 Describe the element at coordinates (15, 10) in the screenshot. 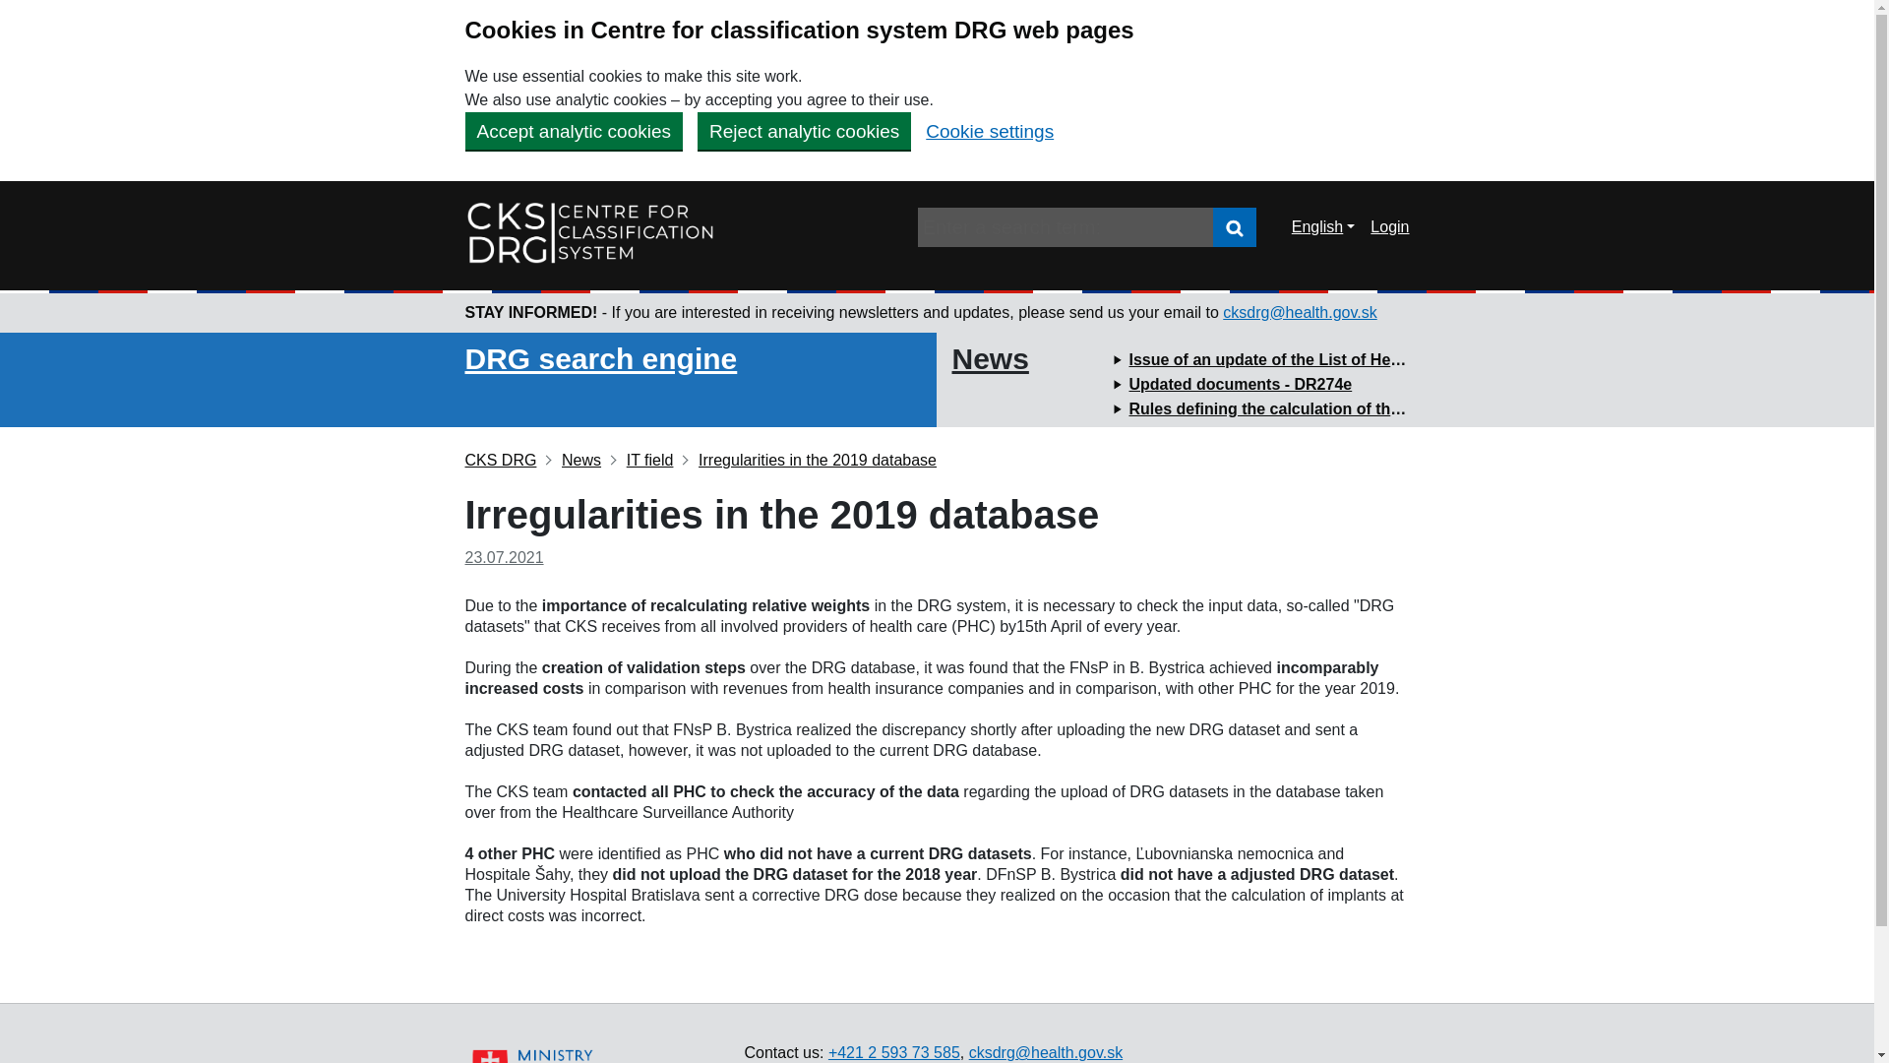

I see `Skip to main content` at that location.